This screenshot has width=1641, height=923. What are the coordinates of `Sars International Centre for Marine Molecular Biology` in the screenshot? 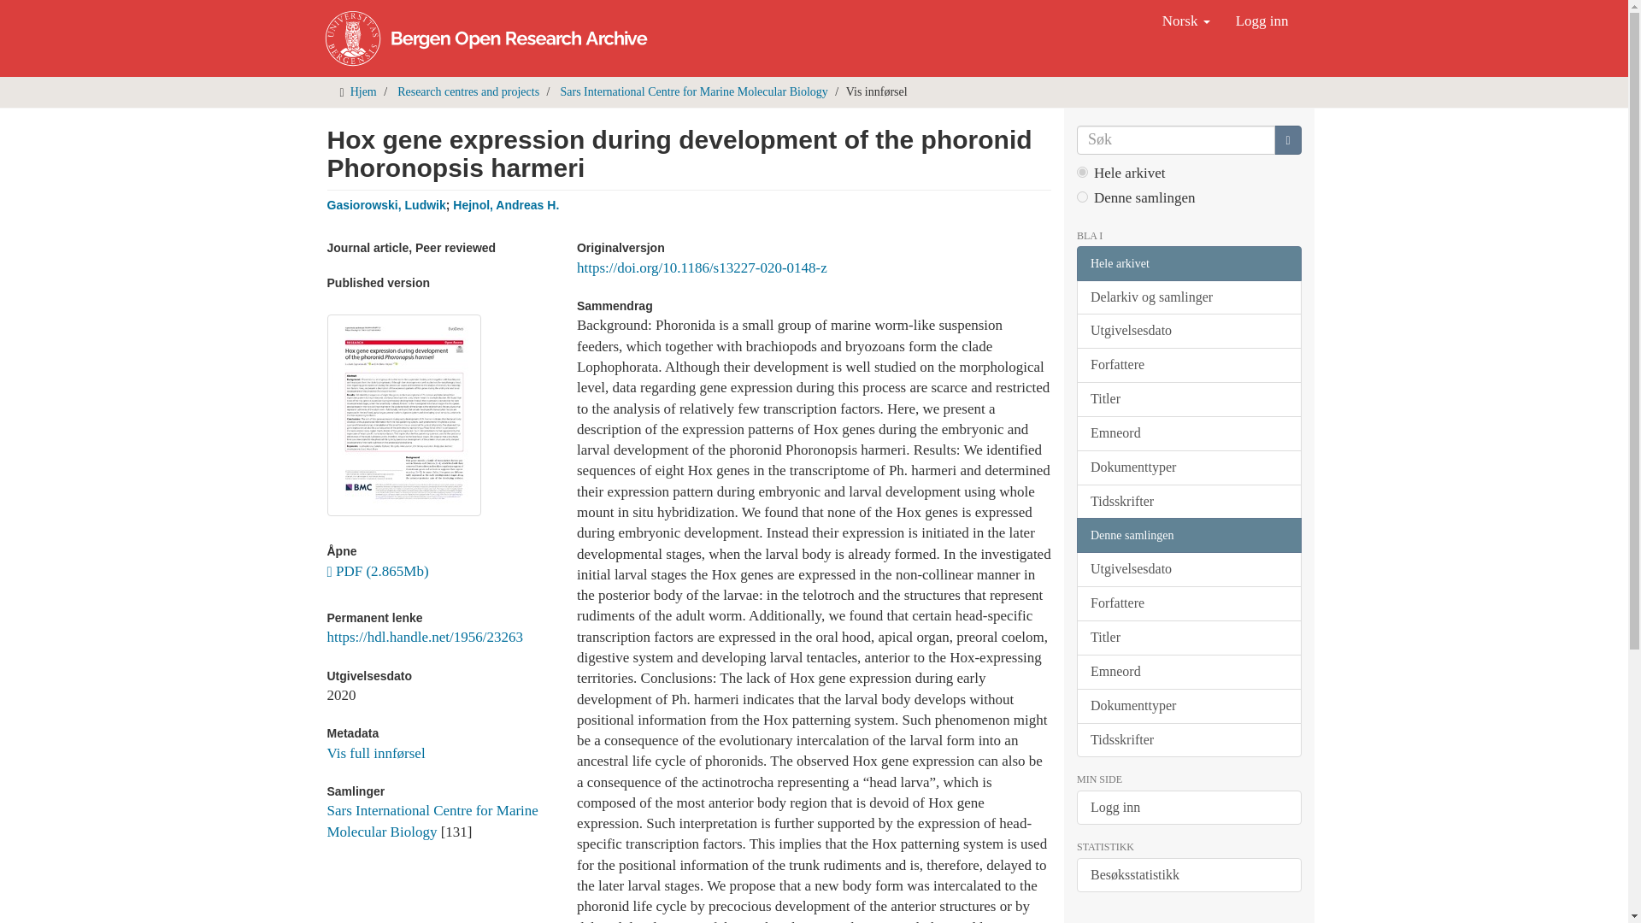 It's located at (694, 91).